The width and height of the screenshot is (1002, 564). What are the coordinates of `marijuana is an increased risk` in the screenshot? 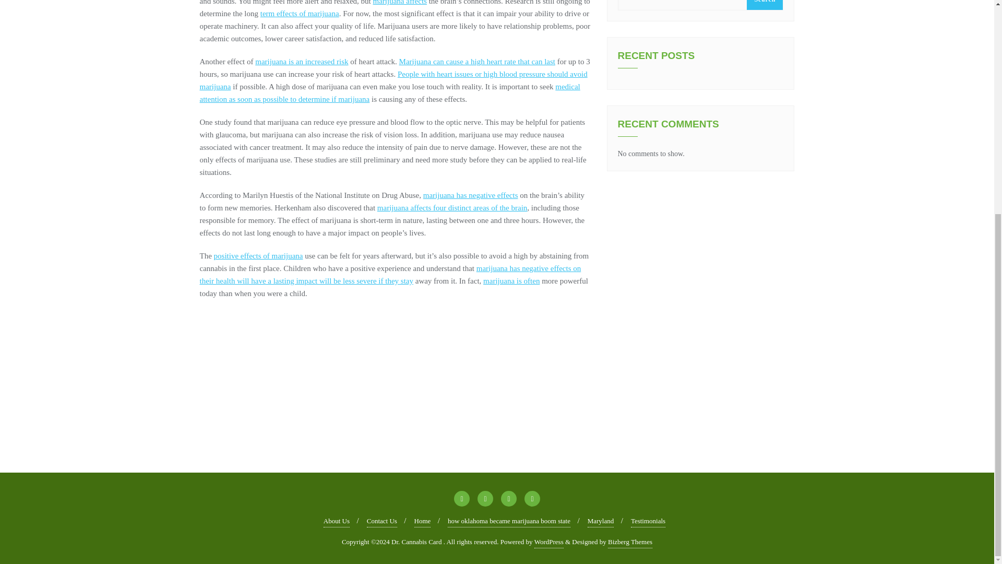 It's located at (302, 62).